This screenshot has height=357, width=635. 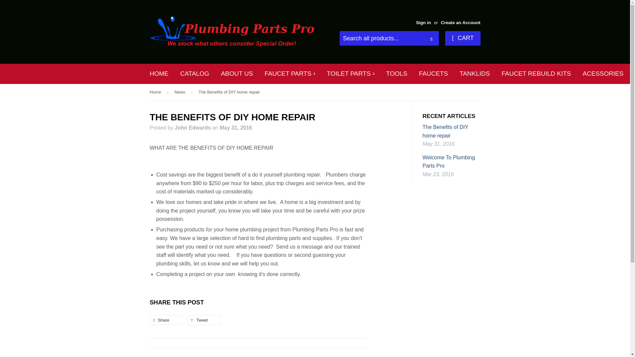 I want to click on CATALOG, so click(x=194, y=73).